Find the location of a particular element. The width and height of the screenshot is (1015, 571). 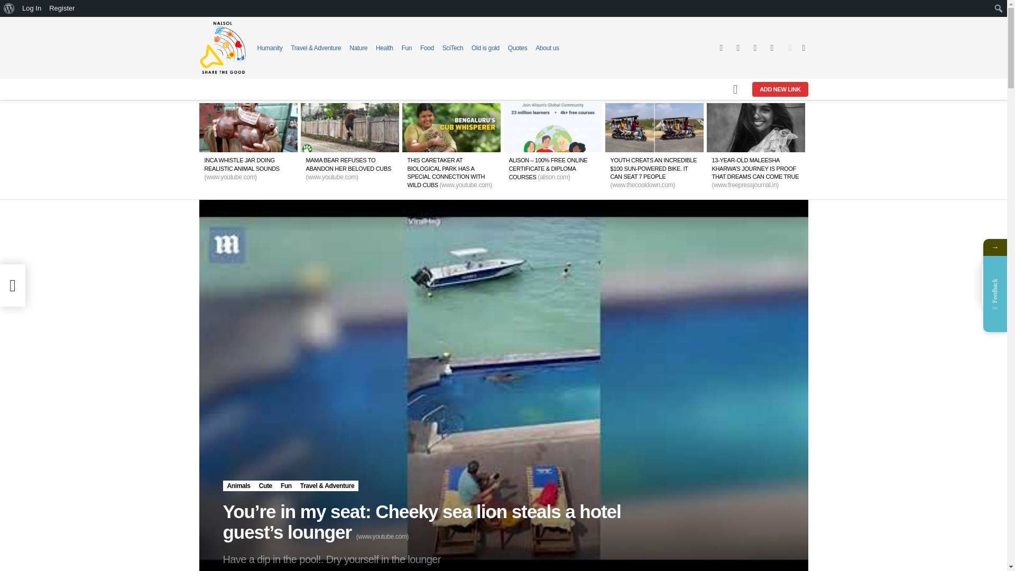

youtube is located at coordinates (772, 48).